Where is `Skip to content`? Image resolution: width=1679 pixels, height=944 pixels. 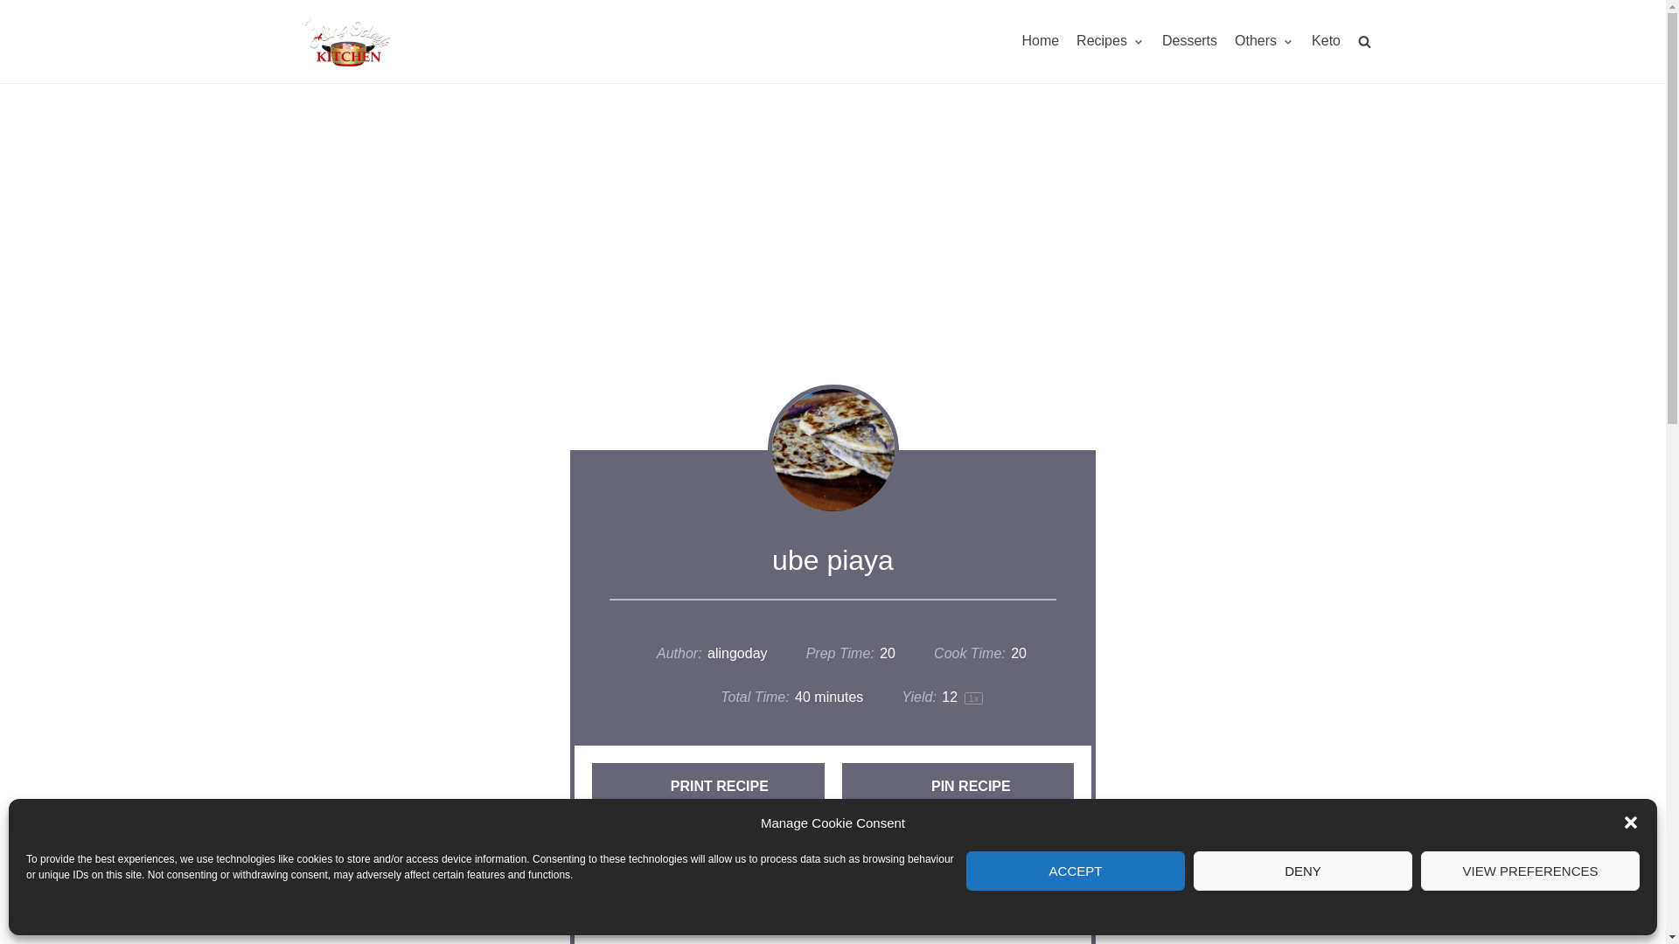
Skip to content is located at coordinates (17, 9).